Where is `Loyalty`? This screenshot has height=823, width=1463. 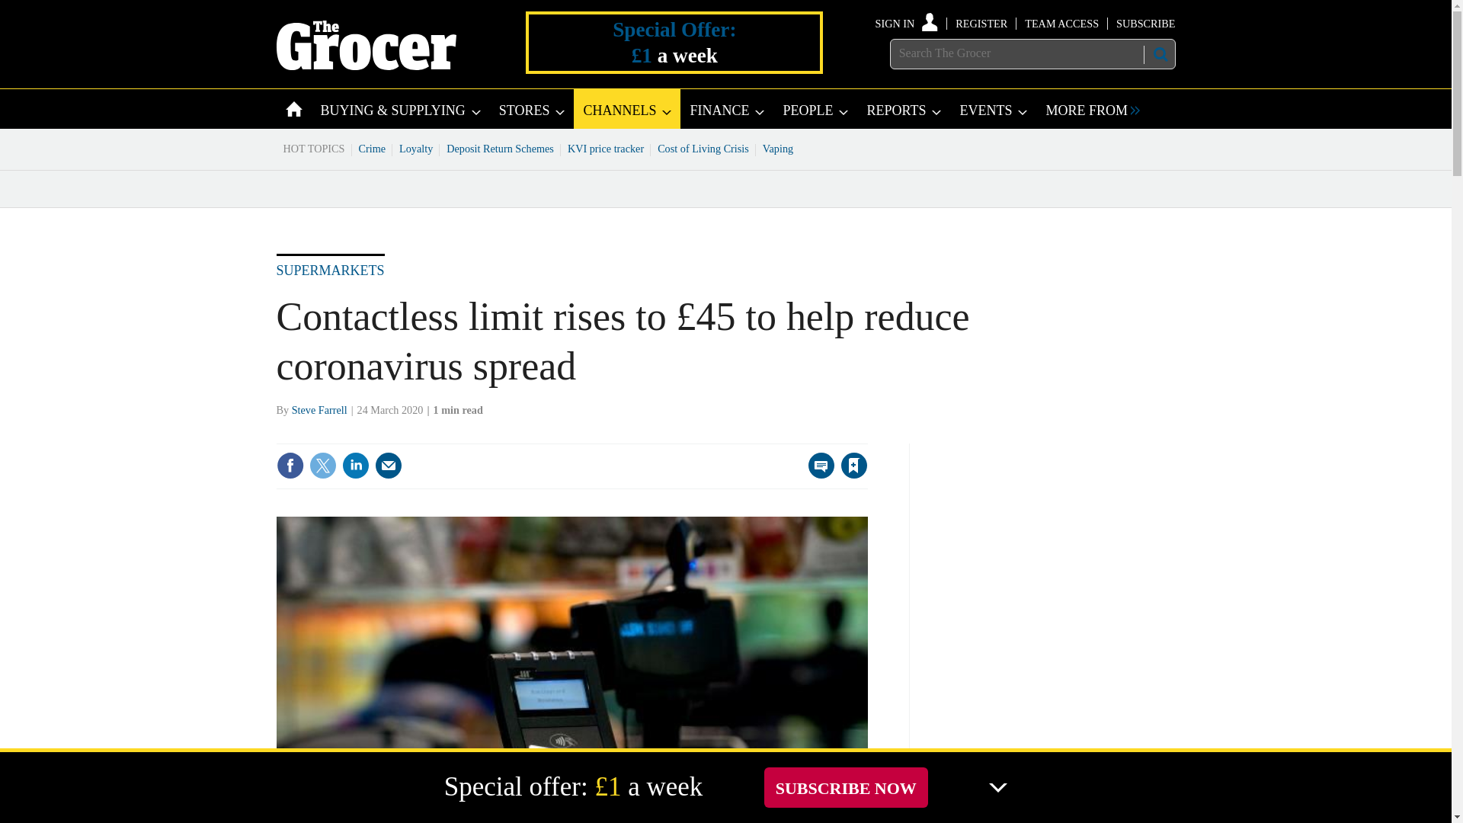 Loyalty is located at coordinates (416, 148).